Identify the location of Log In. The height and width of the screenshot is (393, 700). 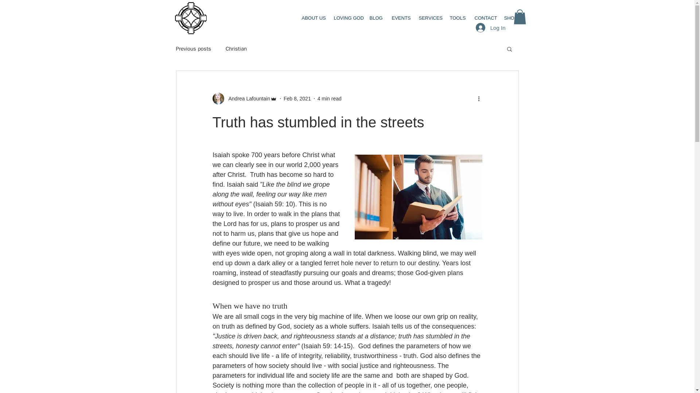
(491, 28).